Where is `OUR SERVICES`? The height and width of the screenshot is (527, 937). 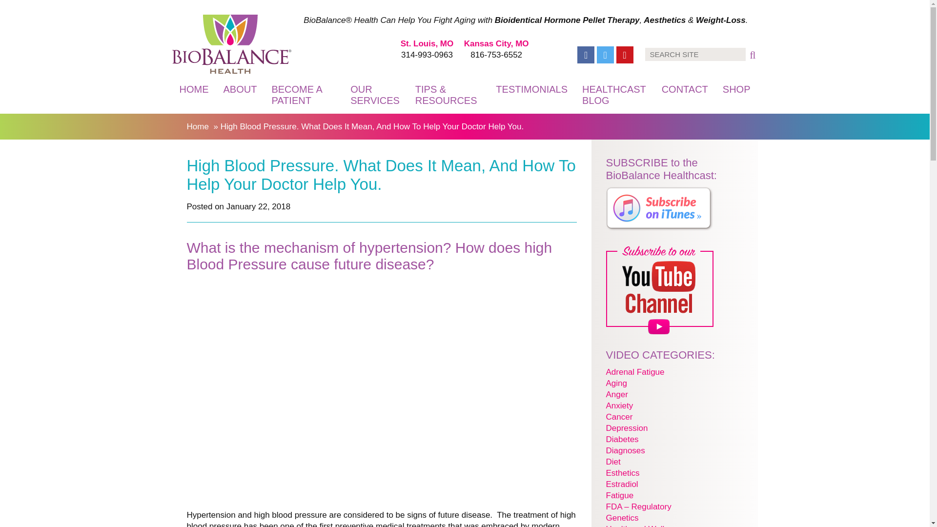
OUR SERVICES is located at coordinates (375, 95).